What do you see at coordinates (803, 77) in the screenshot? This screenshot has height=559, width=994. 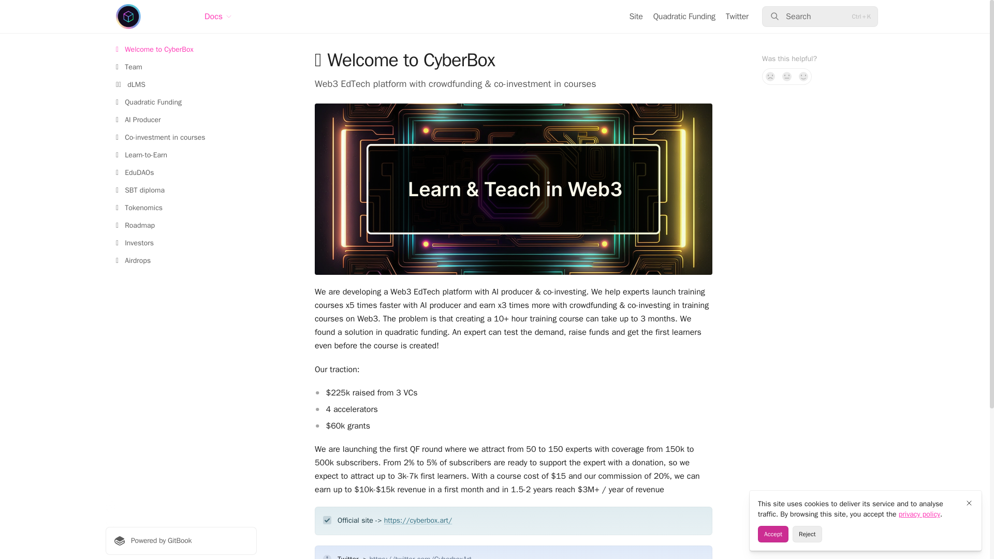 I see `Yes, it was!` at bounding box center [803, 77].